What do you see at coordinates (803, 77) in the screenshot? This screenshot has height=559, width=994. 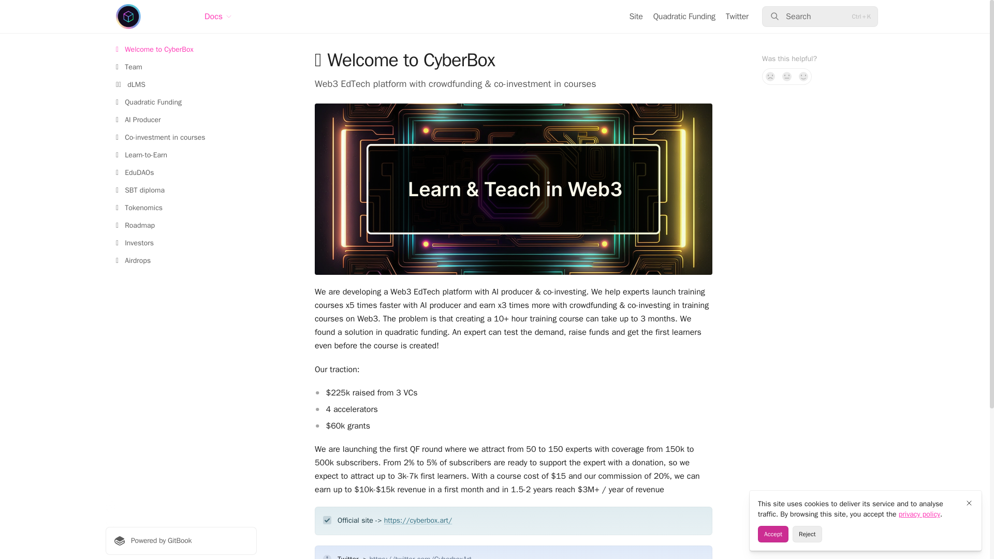 I see `Yes, it was!` at bounding box center [803, 77].